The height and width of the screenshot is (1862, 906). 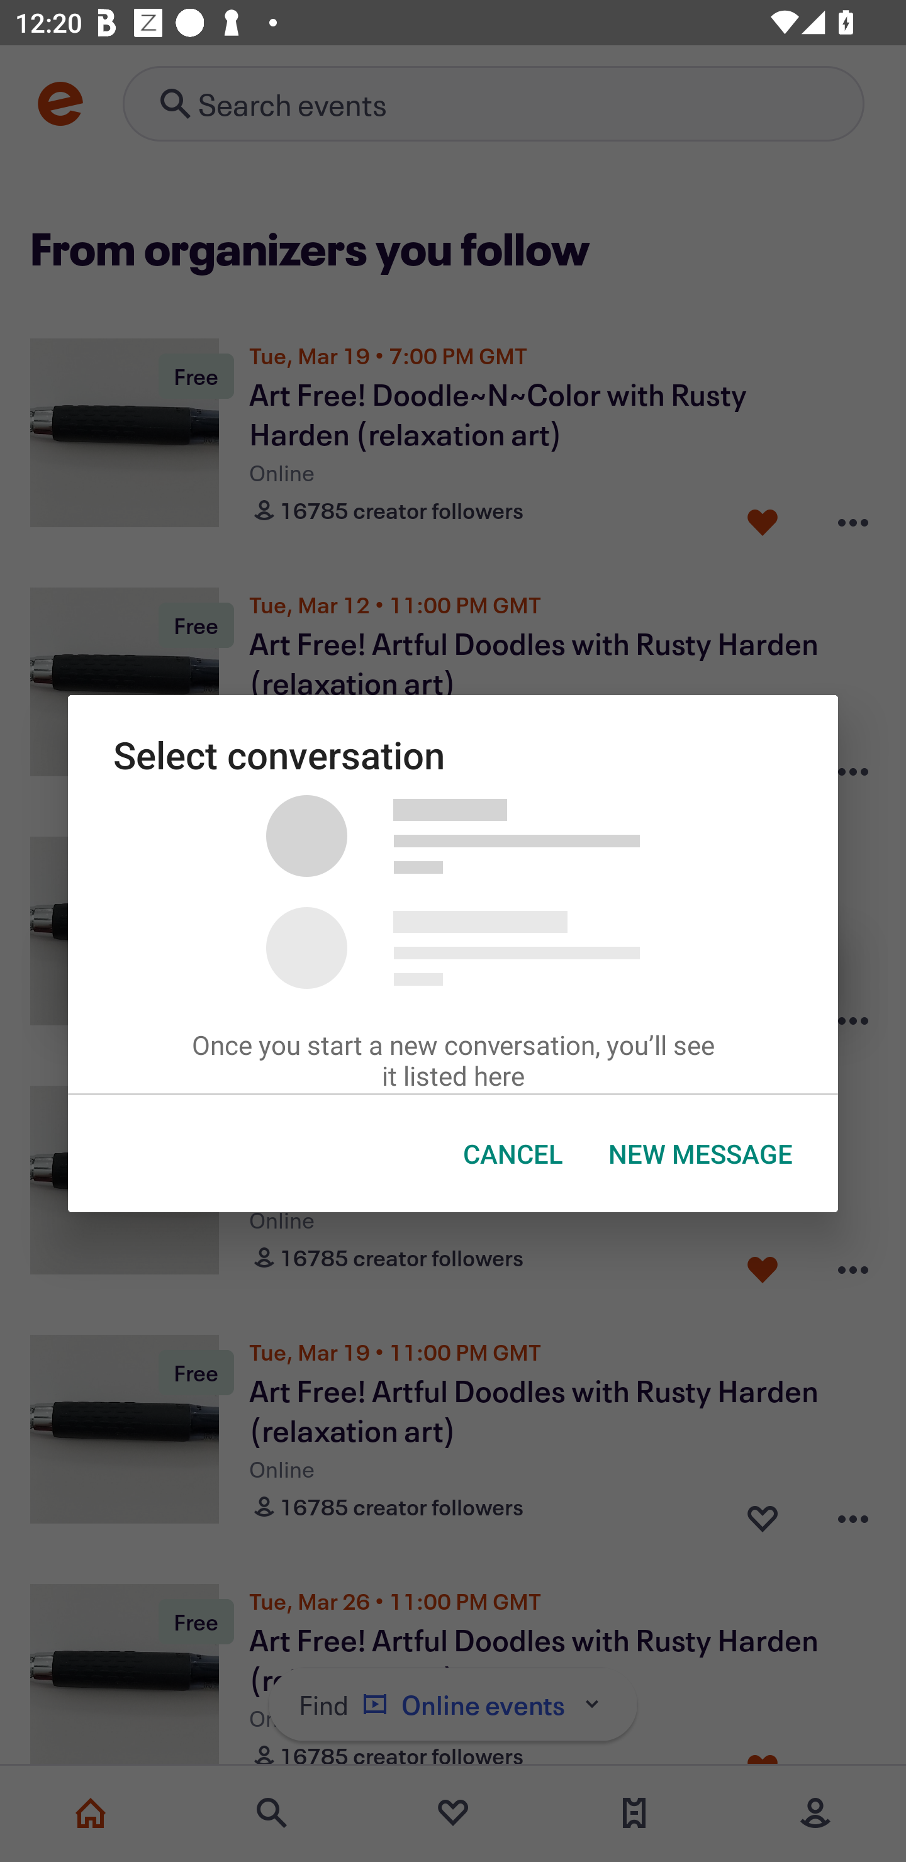 I want to click on CANCEL, so click(x=513, y=1154).